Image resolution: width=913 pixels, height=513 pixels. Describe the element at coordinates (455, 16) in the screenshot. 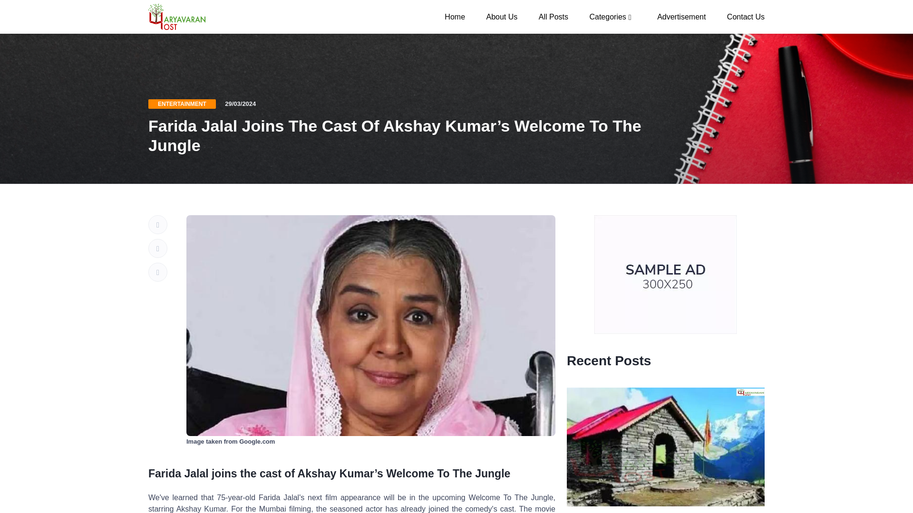

I see `Home` at that location.